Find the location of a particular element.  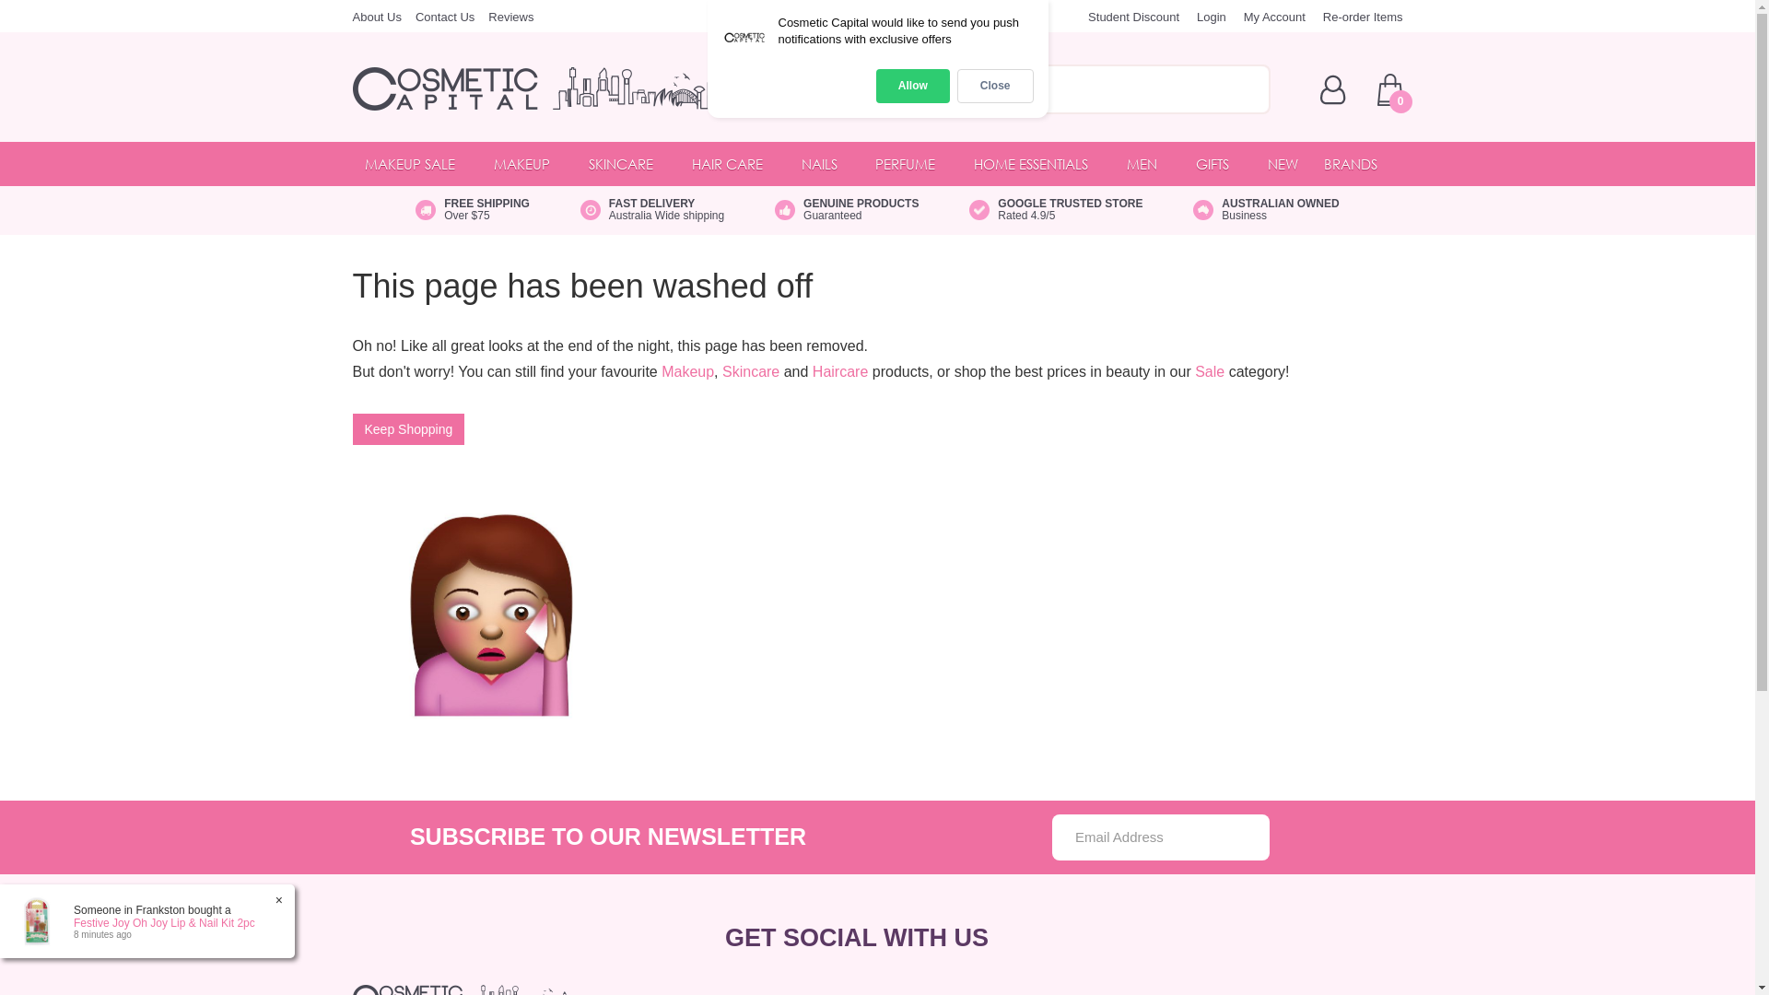

AUSTRALIAN OWNED
Business is located at coordinates (1266, 210).